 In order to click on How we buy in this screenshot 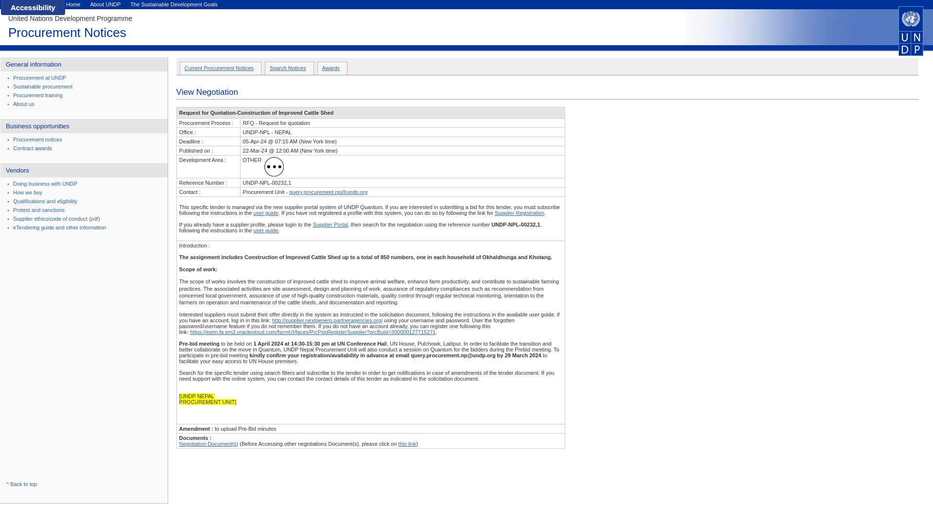, I will do `click(27, 192)`.